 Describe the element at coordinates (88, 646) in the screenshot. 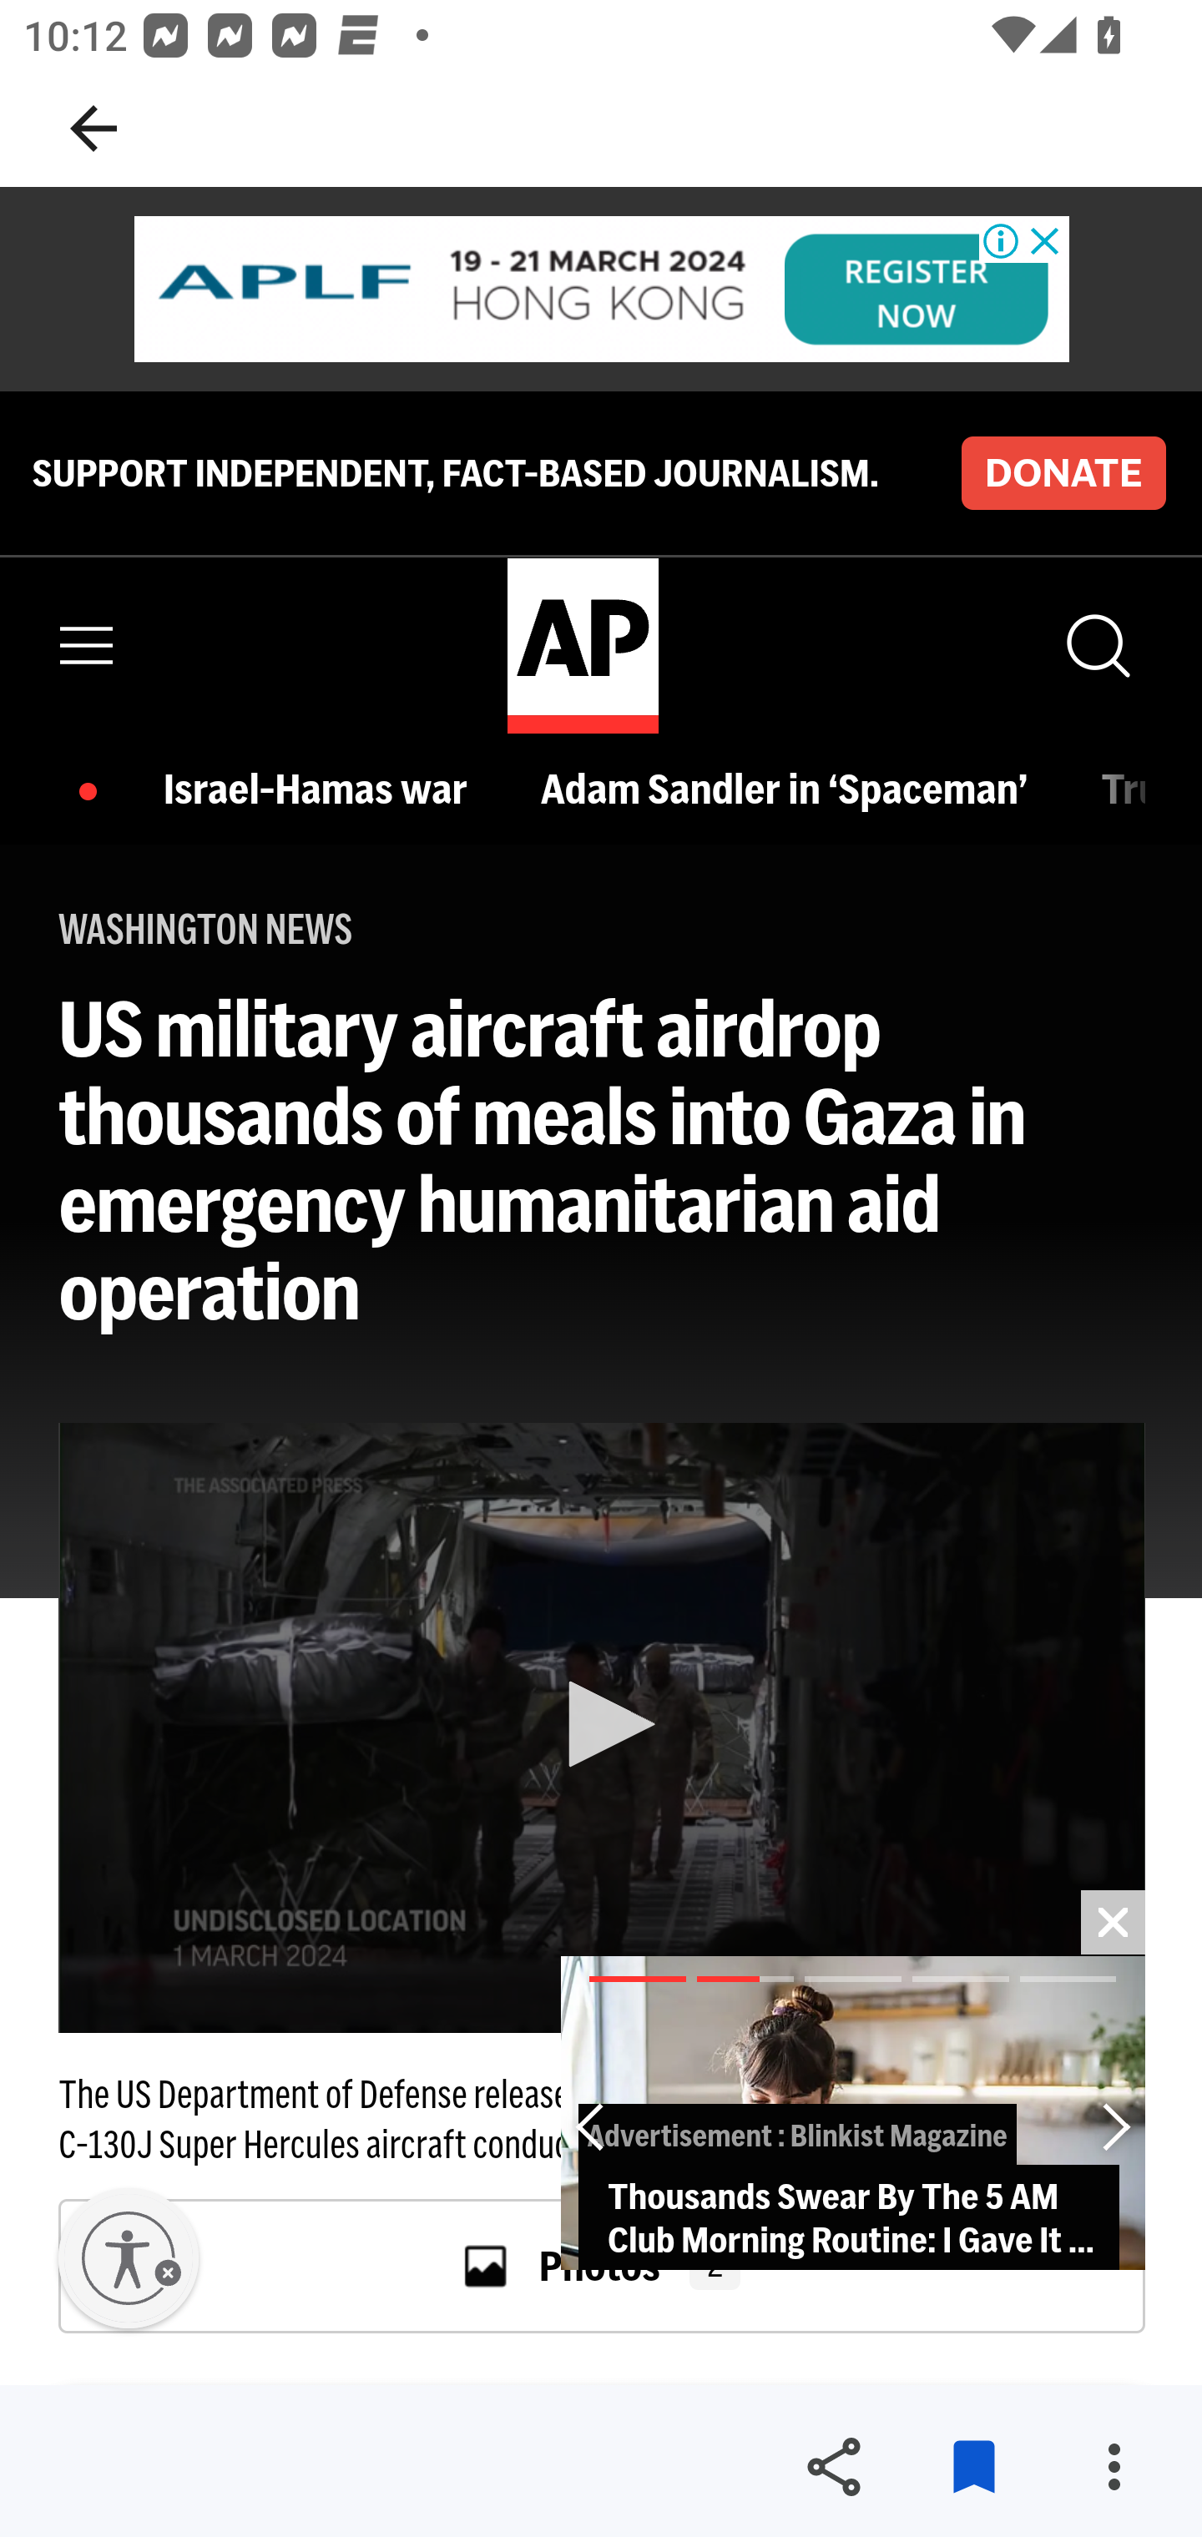

I see `Menu` at that location.